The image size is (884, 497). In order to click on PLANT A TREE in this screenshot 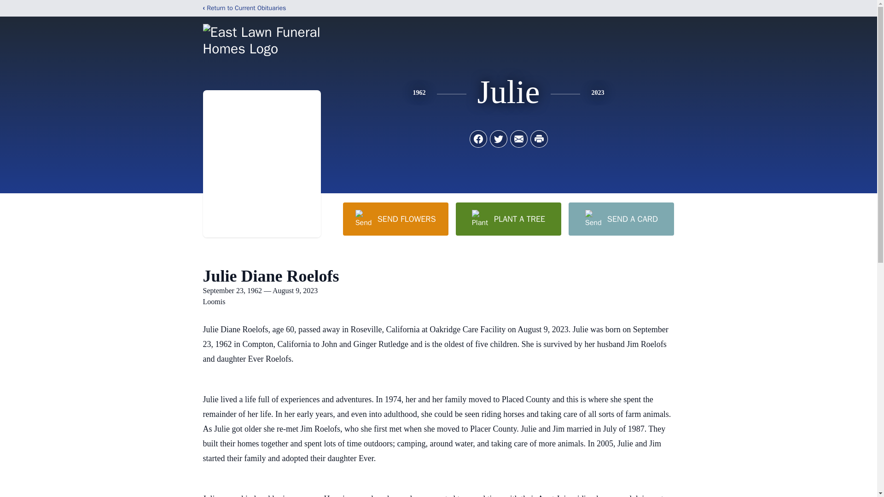, I will do `click(508, 219)`.